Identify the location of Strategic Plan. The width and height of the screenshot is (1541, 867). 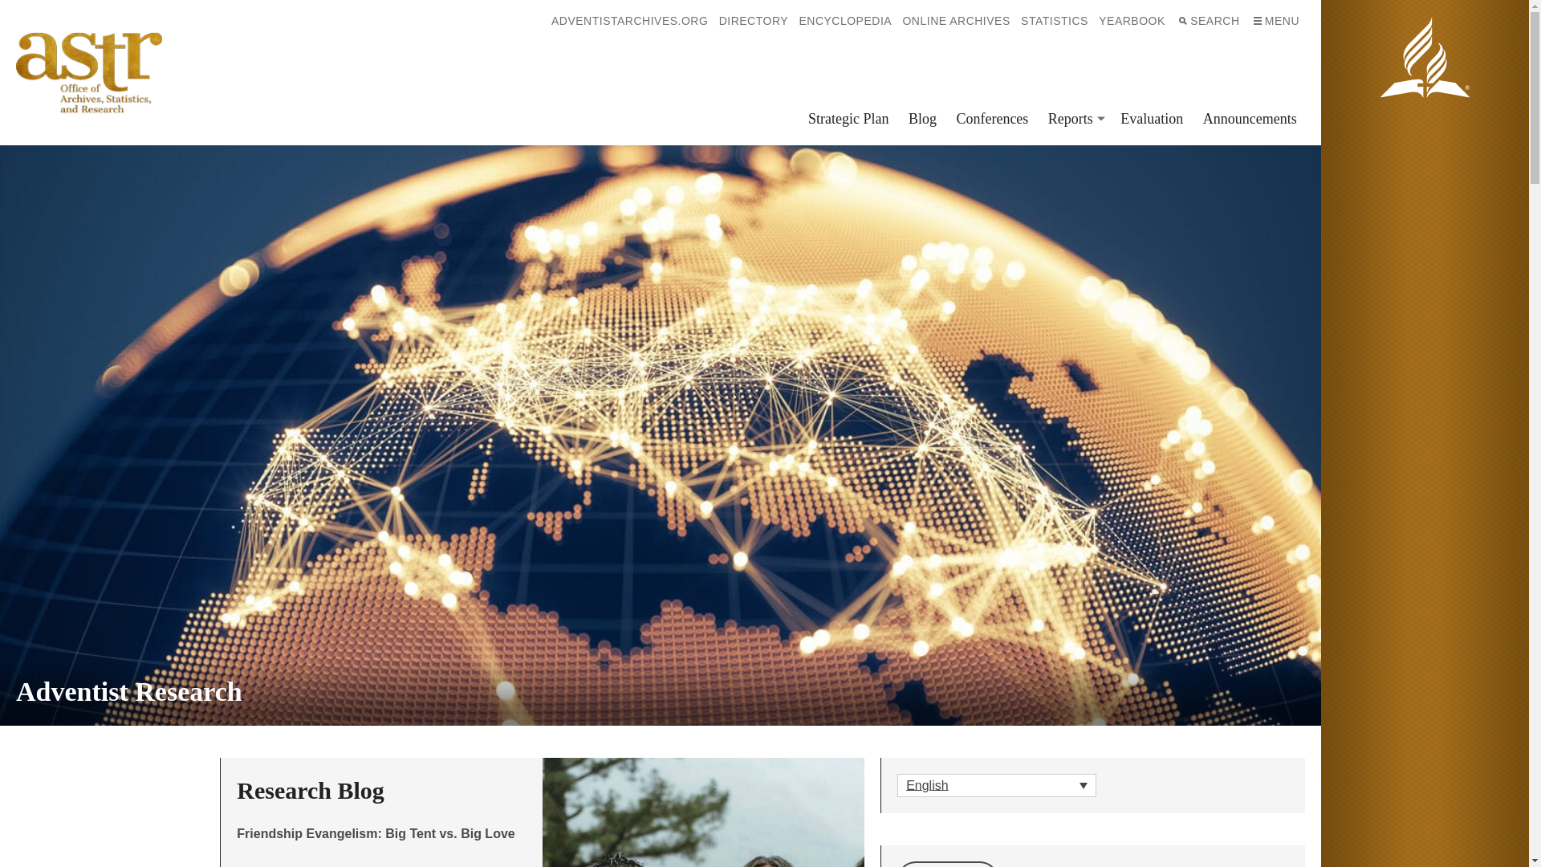
(848, 119).